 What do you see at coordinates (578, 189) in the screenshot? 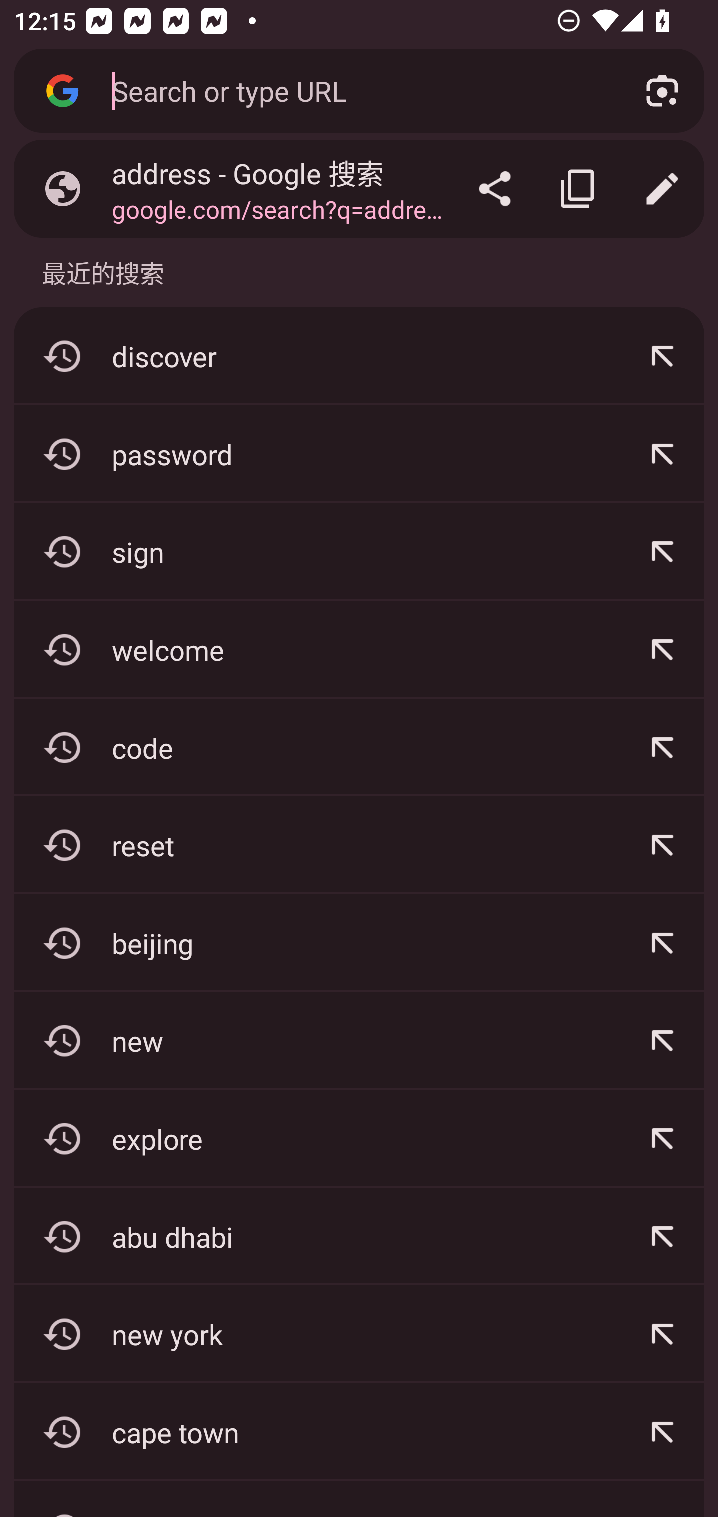
I see `Copy link` at bounding box center [578, 189].